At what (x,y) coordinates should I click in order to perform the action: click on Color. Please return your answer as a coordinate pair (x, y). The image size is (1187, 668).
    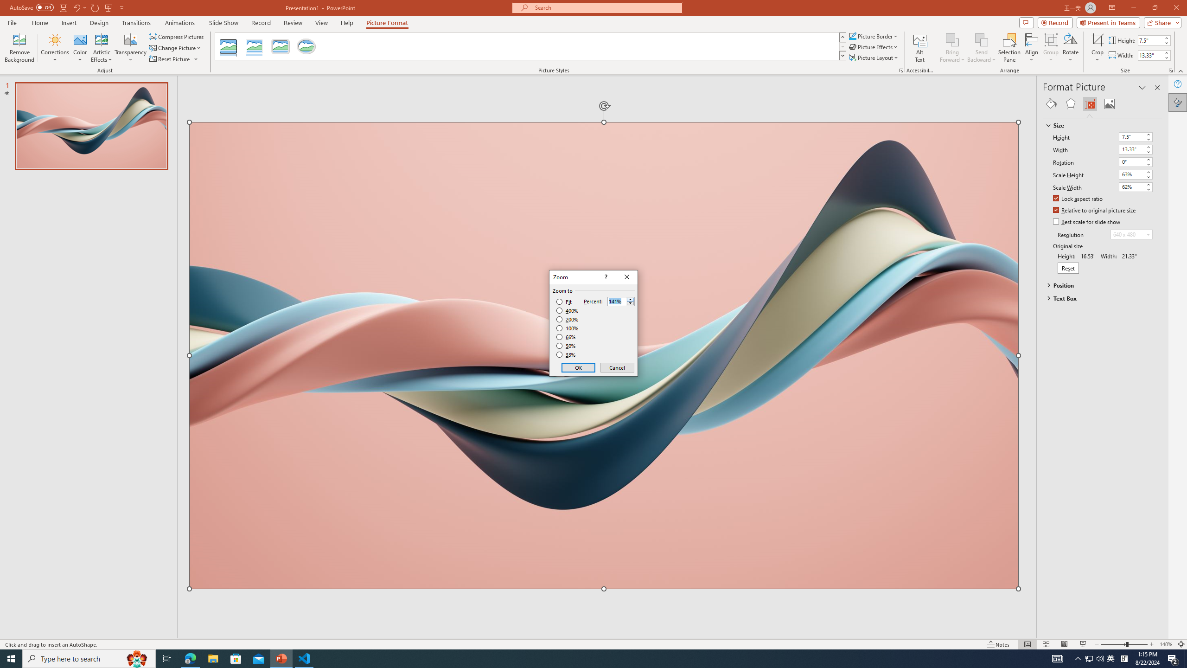
    Looking at the image, I should click on (80, 48).